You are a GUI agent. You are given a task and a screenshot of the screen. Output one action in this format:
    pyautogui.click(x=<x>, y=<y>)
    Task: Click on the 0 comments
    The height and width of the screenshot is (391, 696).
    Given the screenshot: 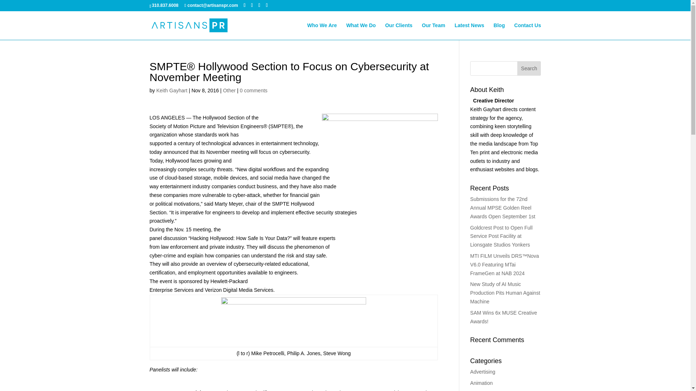 What is the action you would take?
    pyautogui.click(x=254, y=91)
    